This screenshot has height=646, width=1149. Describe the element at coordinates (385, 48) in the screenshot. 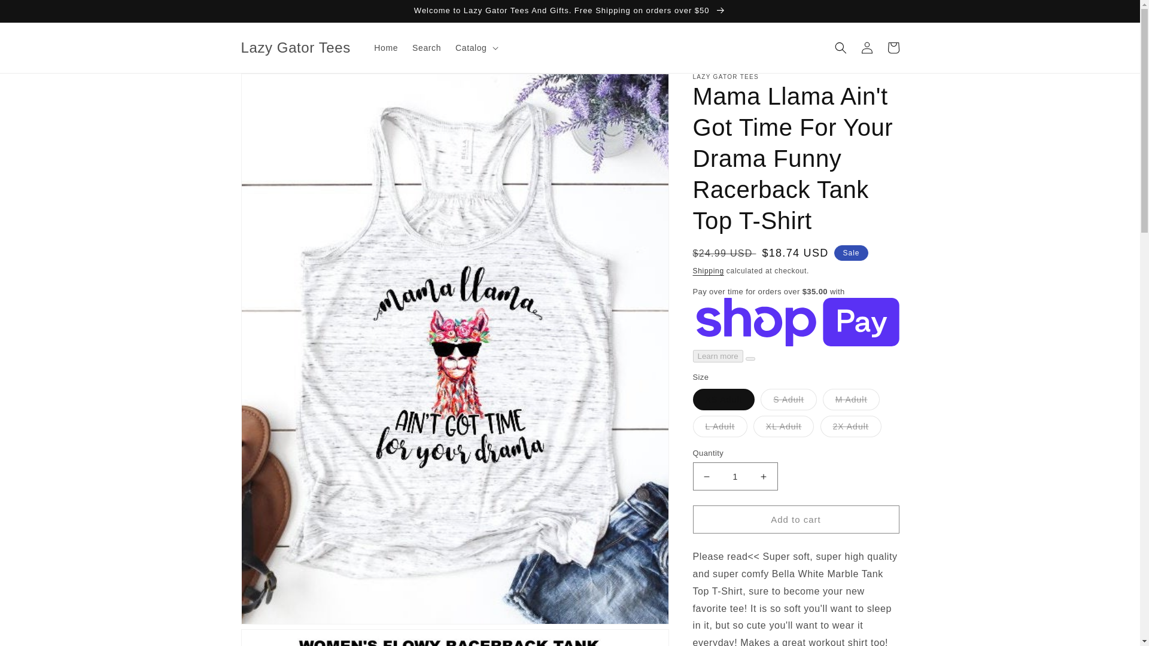

I see `Home` at that location.